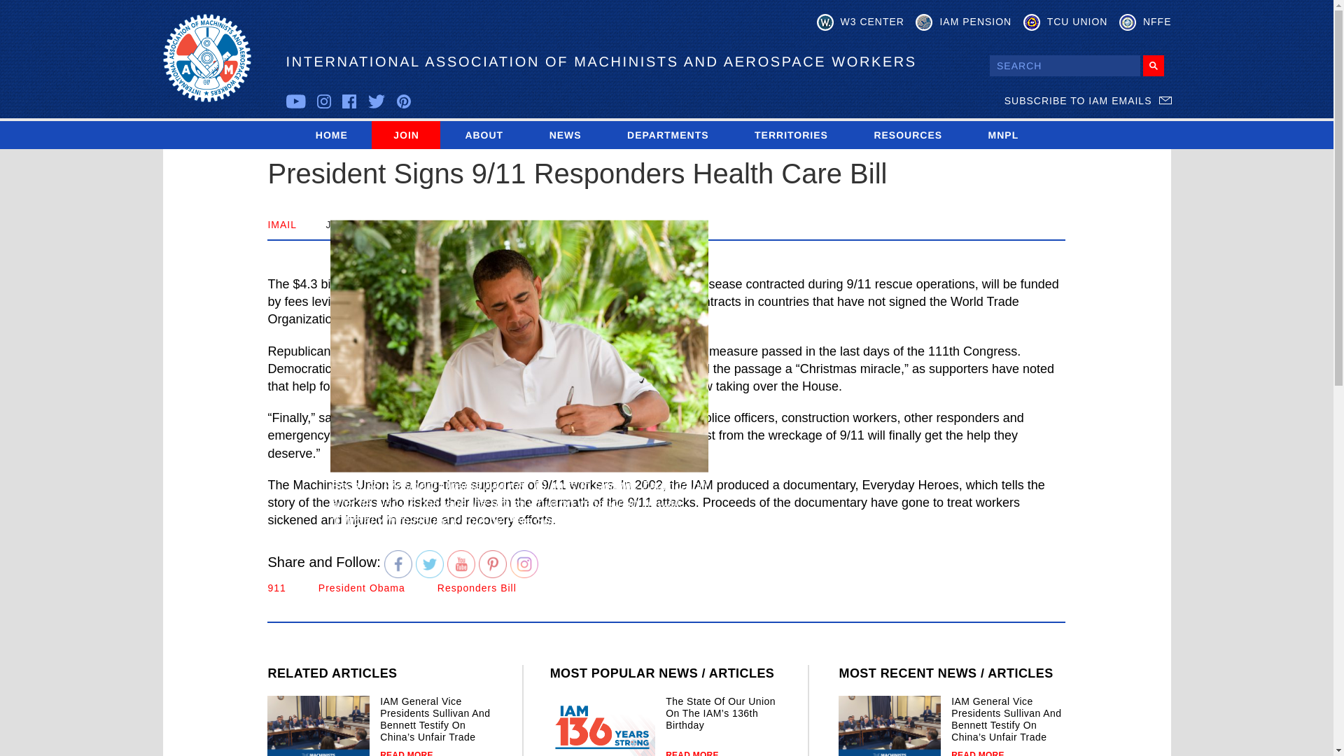 The image size is (1344, 756). Describe the element at coordinates (406, 134) in the screenshot. I see `JOIN` at that location.